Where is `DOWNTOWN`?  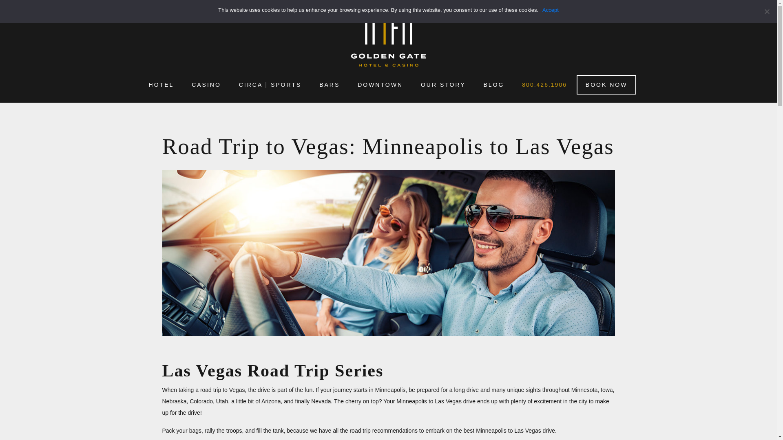
DOWNTOWN is located at coordinates (380, 85).